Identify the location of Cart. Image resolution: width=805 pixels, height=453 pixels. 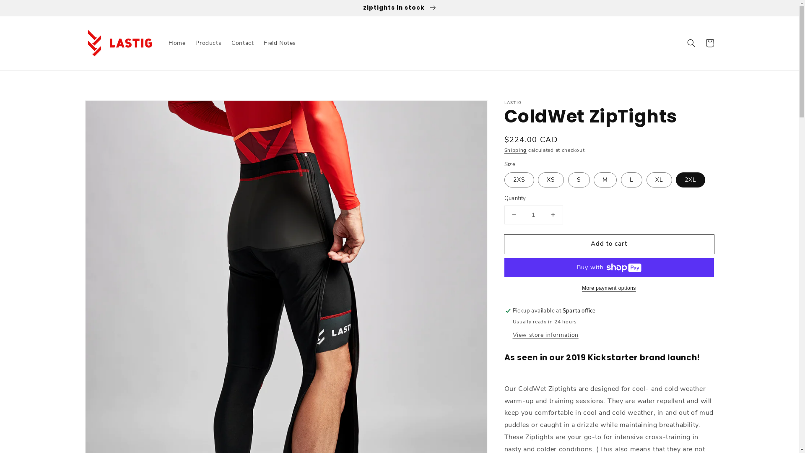
(709, 43).